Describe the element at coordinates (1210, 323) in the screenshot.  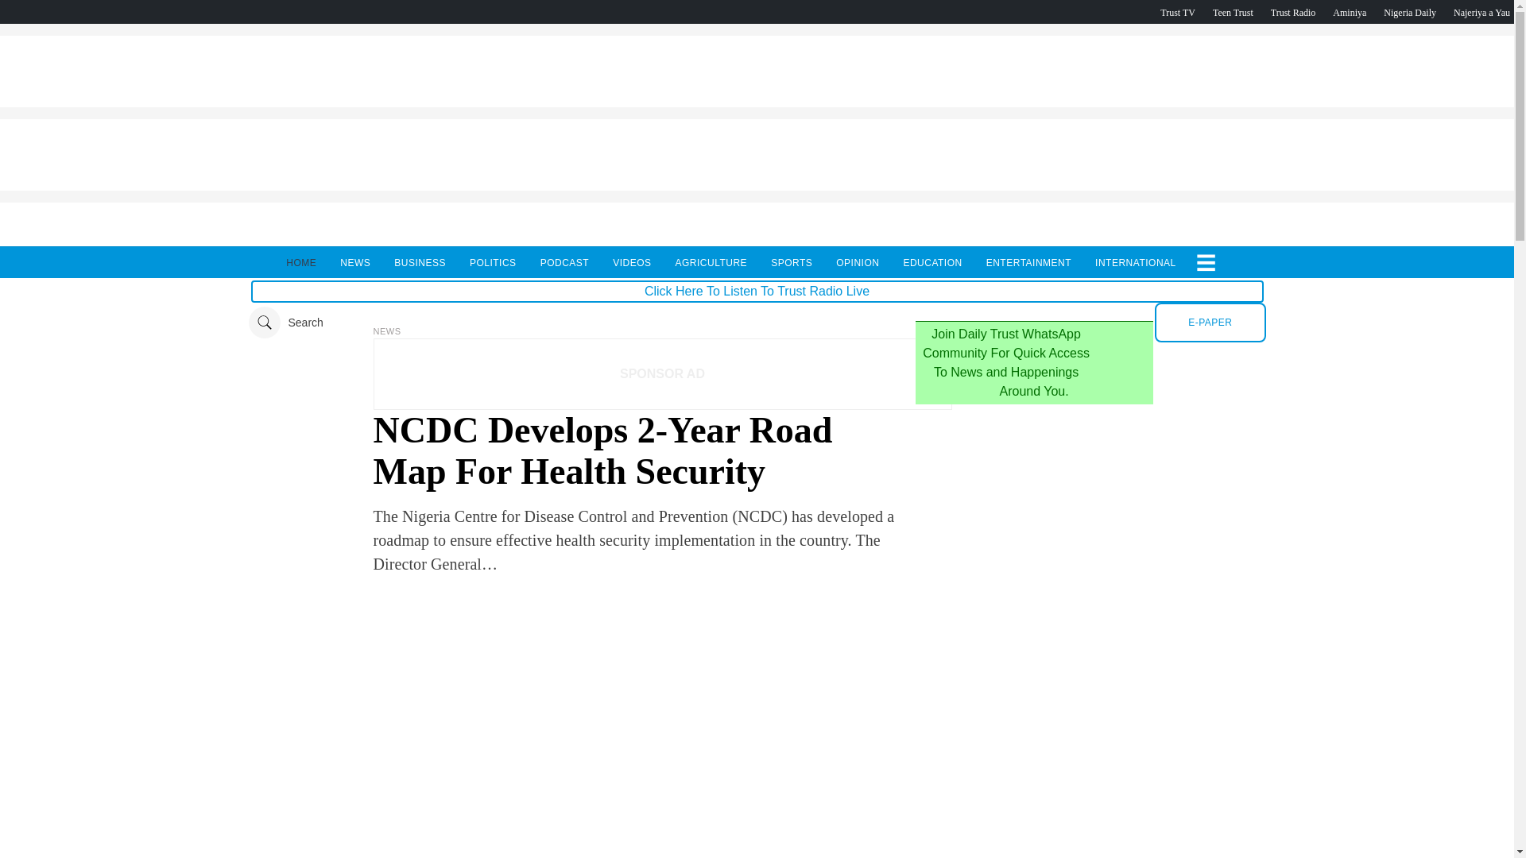
I see `E-Paper Subscription` at that location.